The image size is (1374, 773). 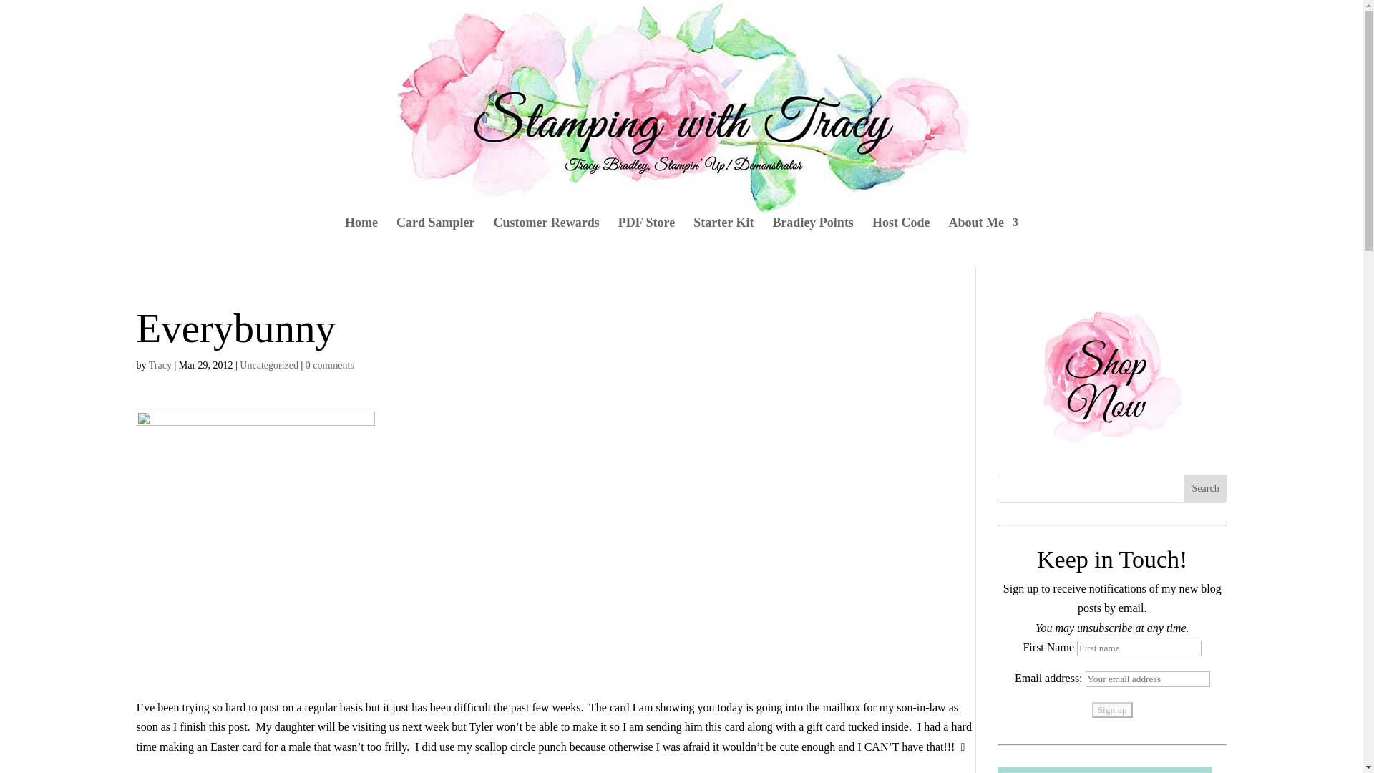 What do you see at coordinates (160, 365) in the screenshot?
I see `Tracy` at bounding box center [160, 365].